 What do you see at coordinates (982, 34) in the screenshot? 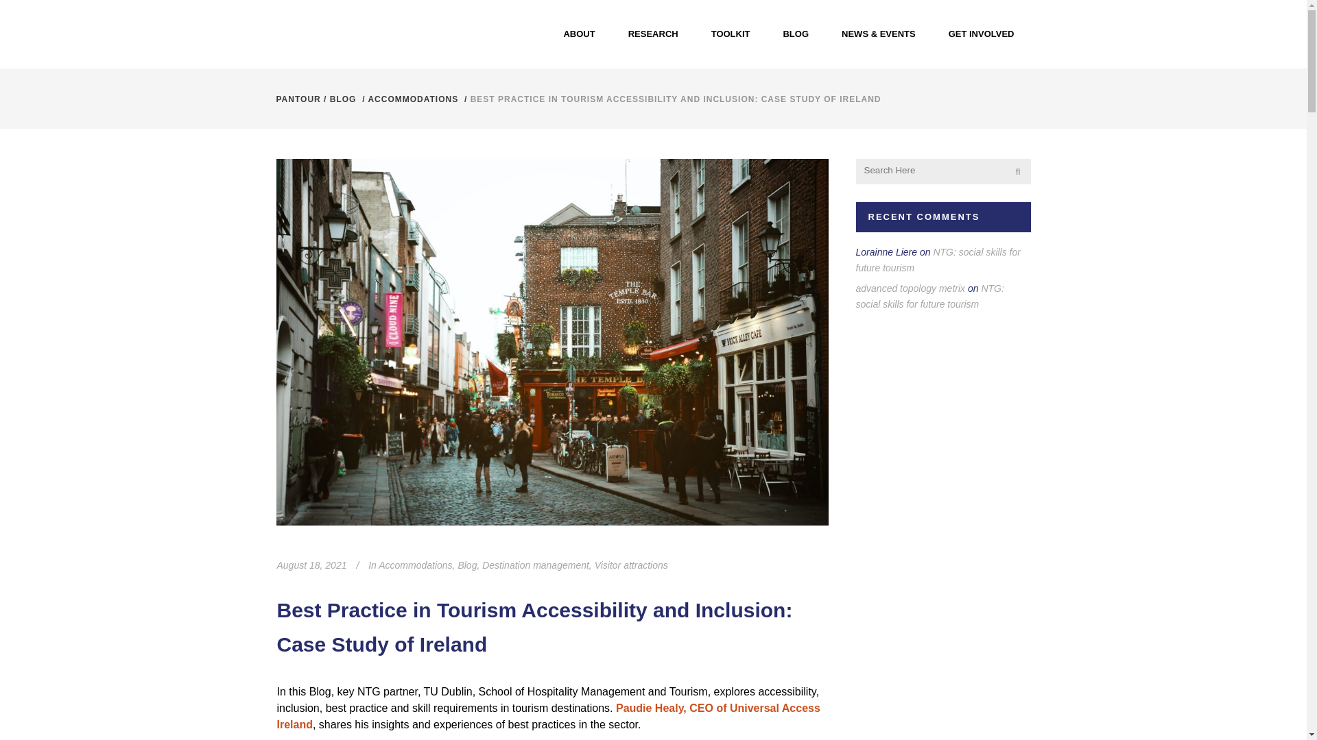
I see `GET INVOLVED` at bounding box center [982, 34].